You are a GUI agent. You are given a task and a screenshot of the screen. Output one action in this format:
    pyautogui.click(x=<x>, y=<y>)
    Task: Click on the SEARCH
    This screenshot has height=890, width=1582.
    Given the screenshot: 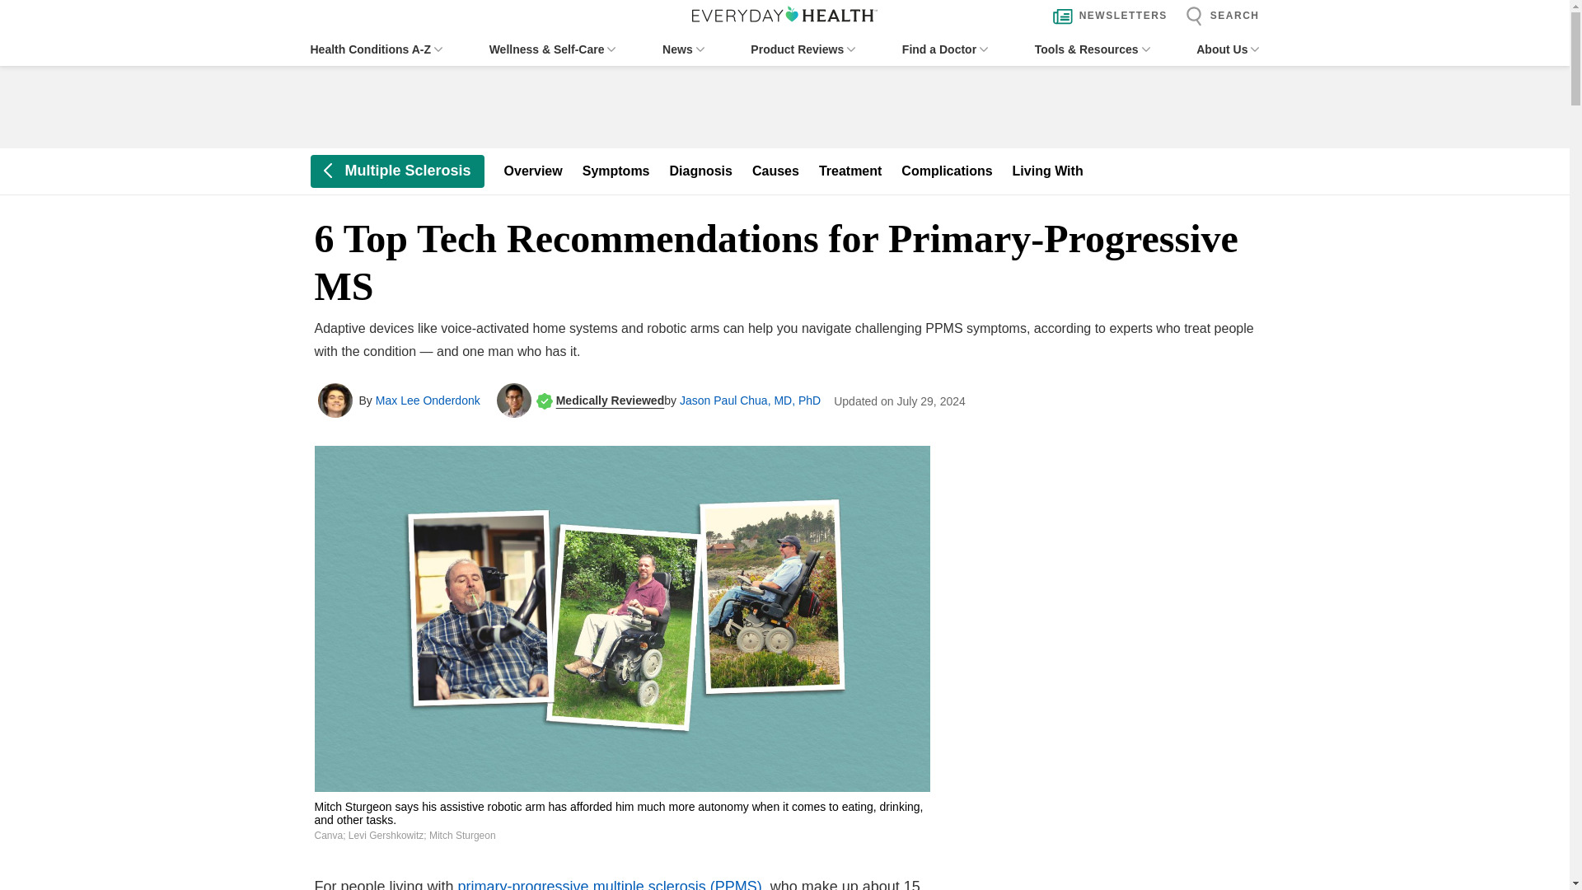 What is the action you would take?
    pyautogui.click(x=1218, y=16)
    